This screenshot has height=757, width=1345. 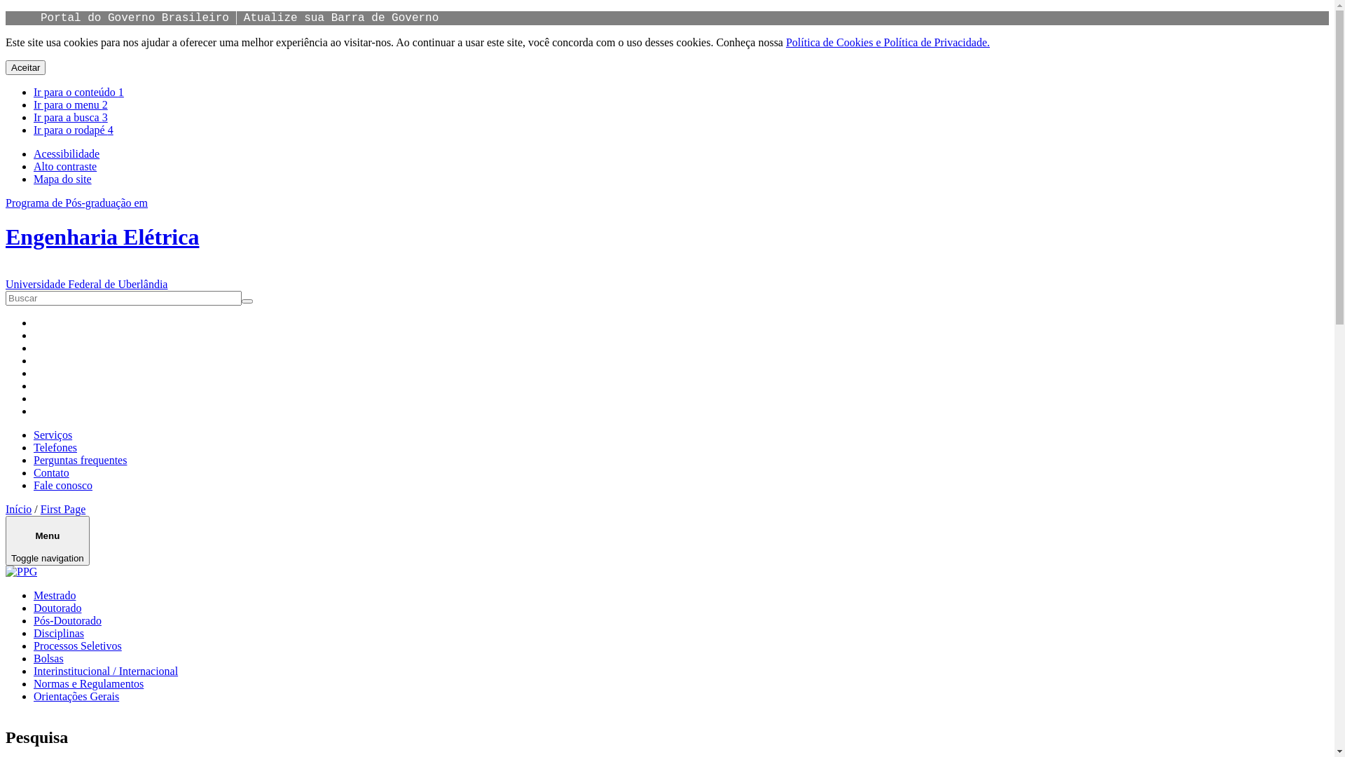 What do you see at coordinates (78, 646) in the screenshot?
I see `Processos Seletivos` at bounding box center [78, 646].